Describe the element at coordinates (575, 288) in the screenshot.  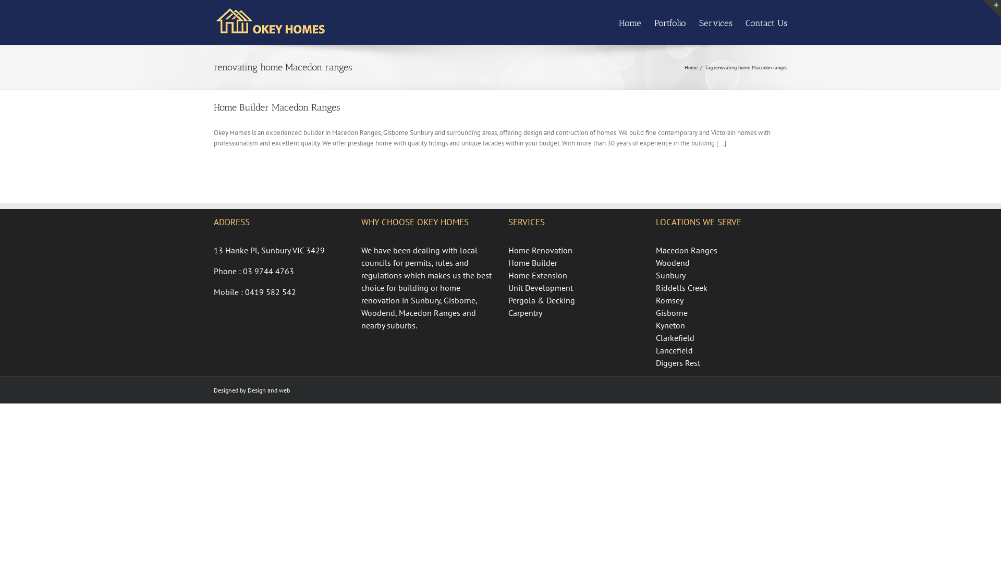
I see `Unit Development` at that location.